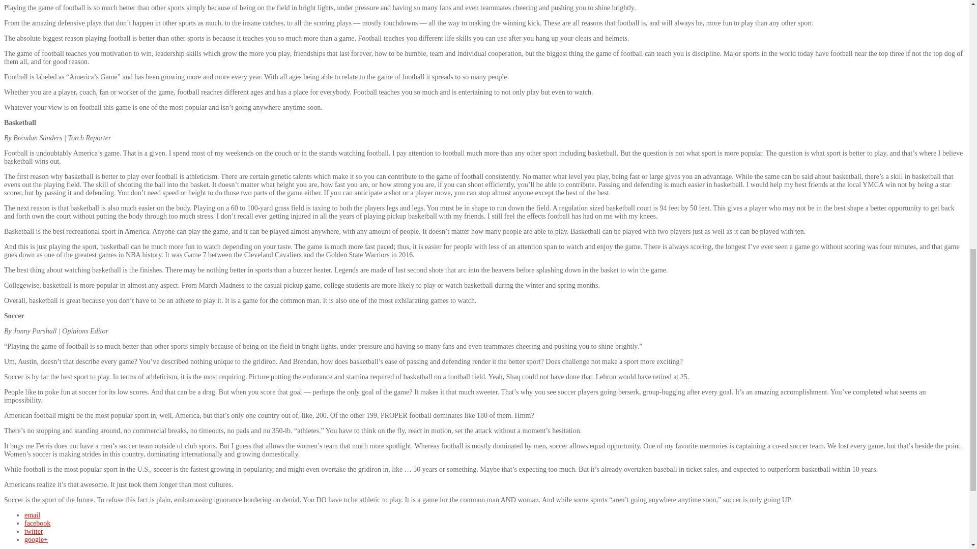 Image resolution: width=977 pixels, height=549 pixels. Describe the element at coordinates (38, 523) in the screenshot. I see `facebook` at that location.